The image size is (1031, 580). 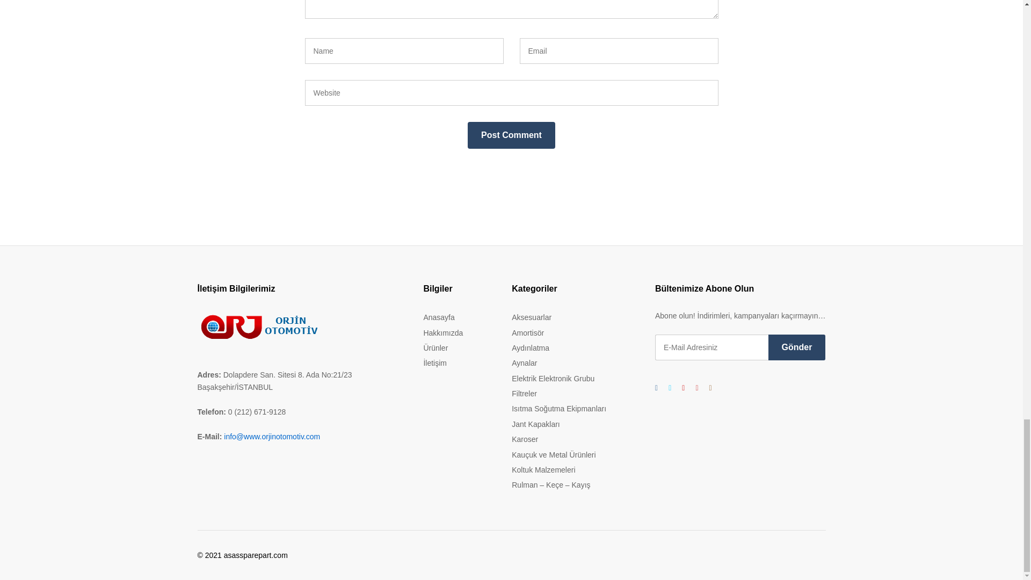 What do you see at coordinates (683, 388) in the screenshot?
I see `Google Plus` at bounding box center [683, 388].